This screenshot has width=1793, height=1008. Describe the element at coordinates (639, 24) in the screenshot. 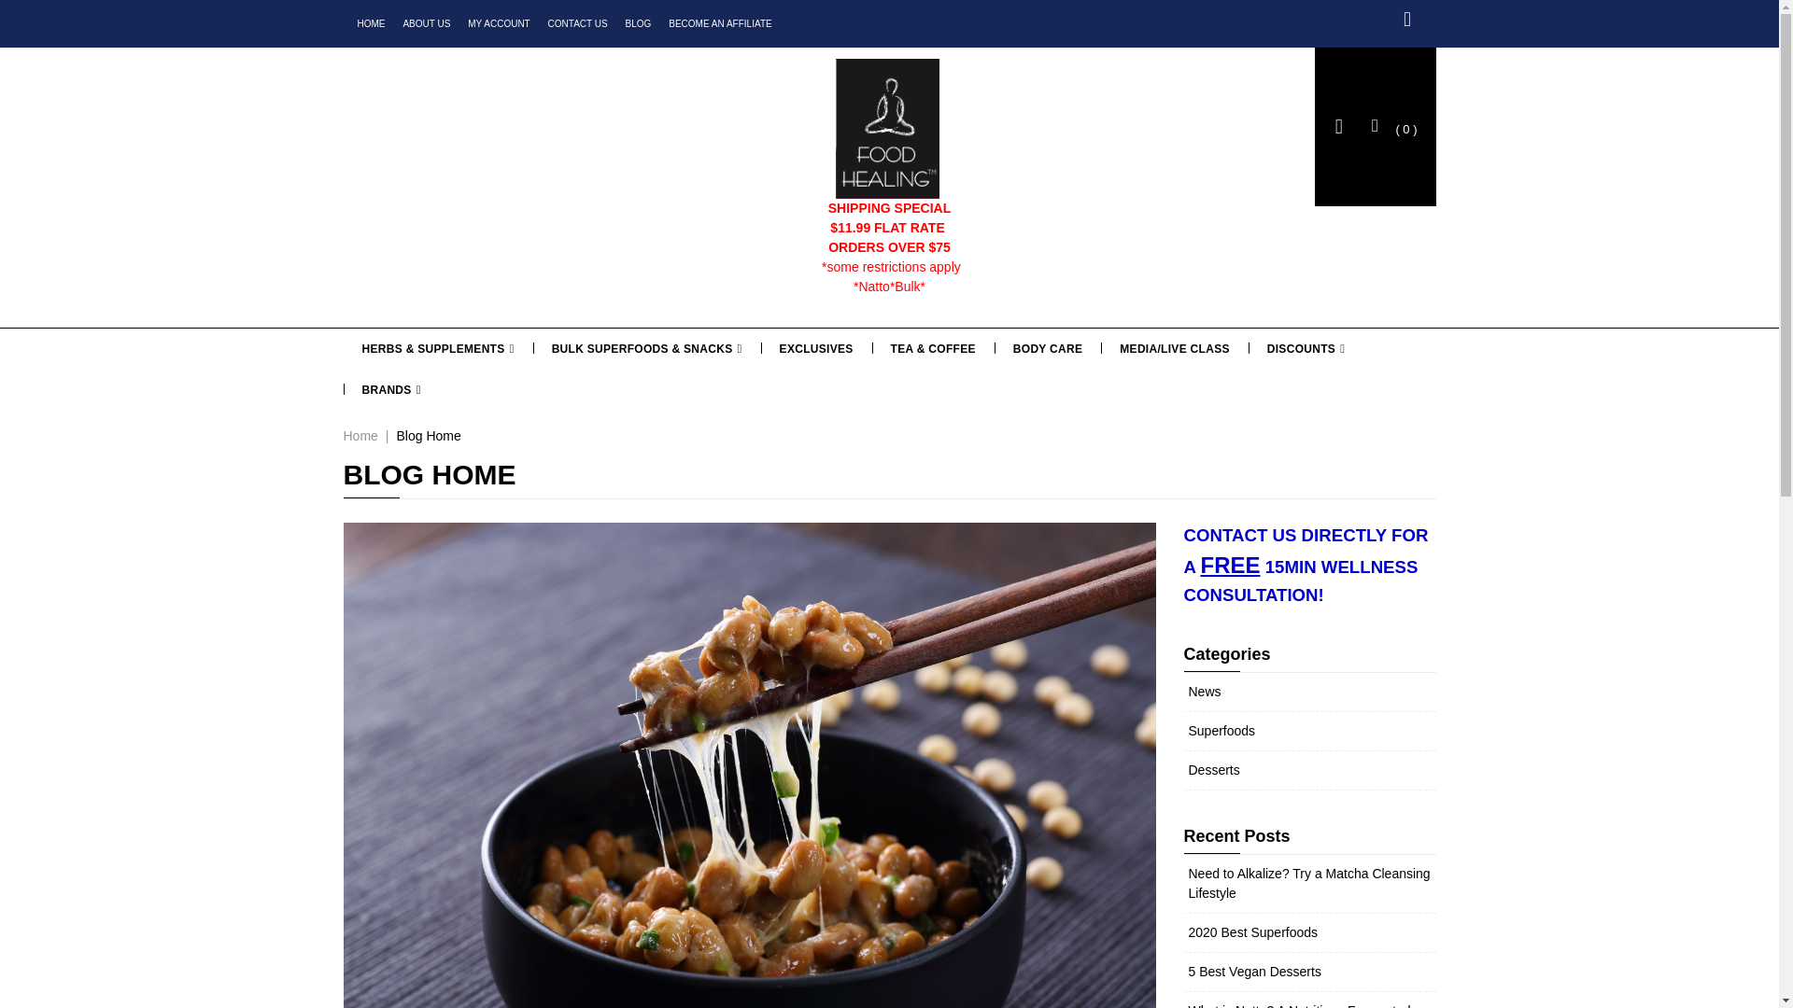

I see `BLOG` at that location.